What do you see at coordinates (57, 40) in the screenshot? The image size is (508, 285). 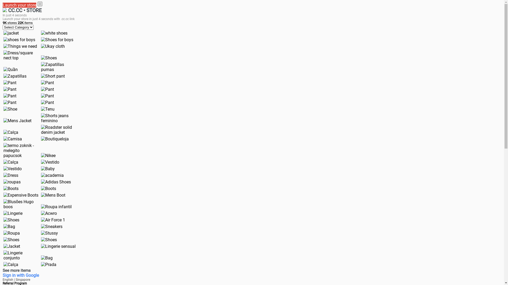 I see `Shoes for boys` at bounding box center [57, 40].